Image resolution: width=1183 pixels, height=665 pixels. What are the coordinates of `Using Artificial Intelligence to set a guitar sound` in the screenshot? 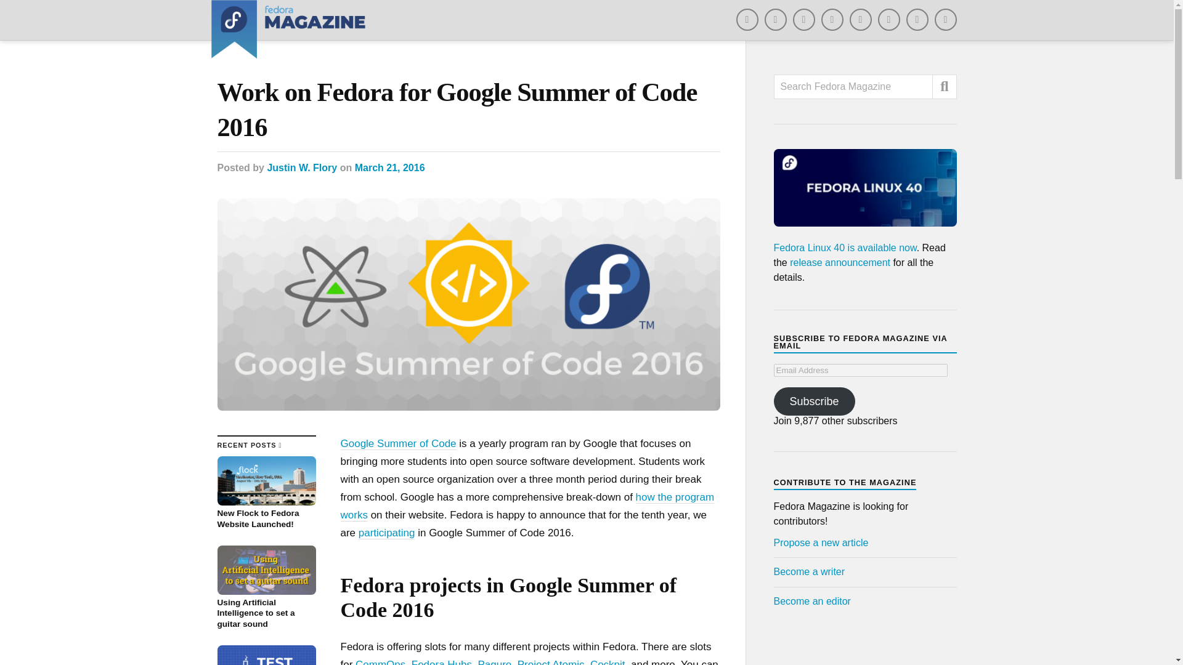 It's located at (266, 587).